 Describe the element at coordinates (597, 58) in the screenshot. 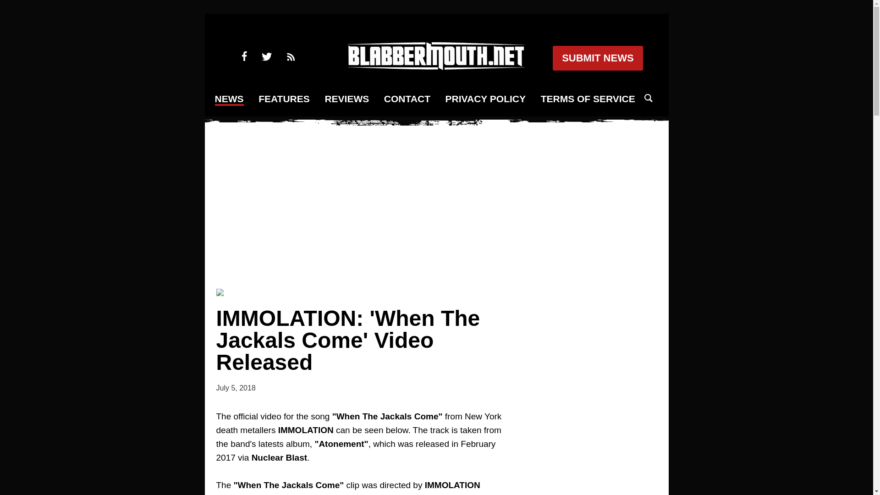

I see `SUBMIT NEWS` at that location.